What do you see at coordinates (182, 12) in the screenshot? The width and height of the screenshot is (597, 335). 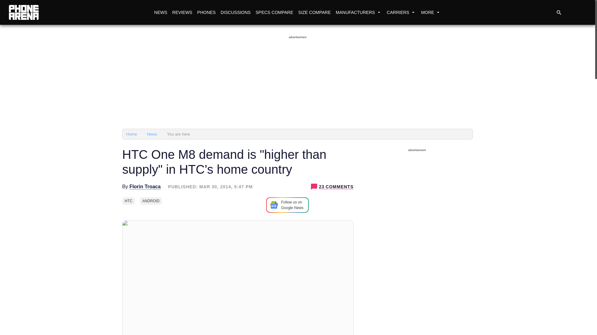 I see `REVIEWS` at bounding box center [182, 12].